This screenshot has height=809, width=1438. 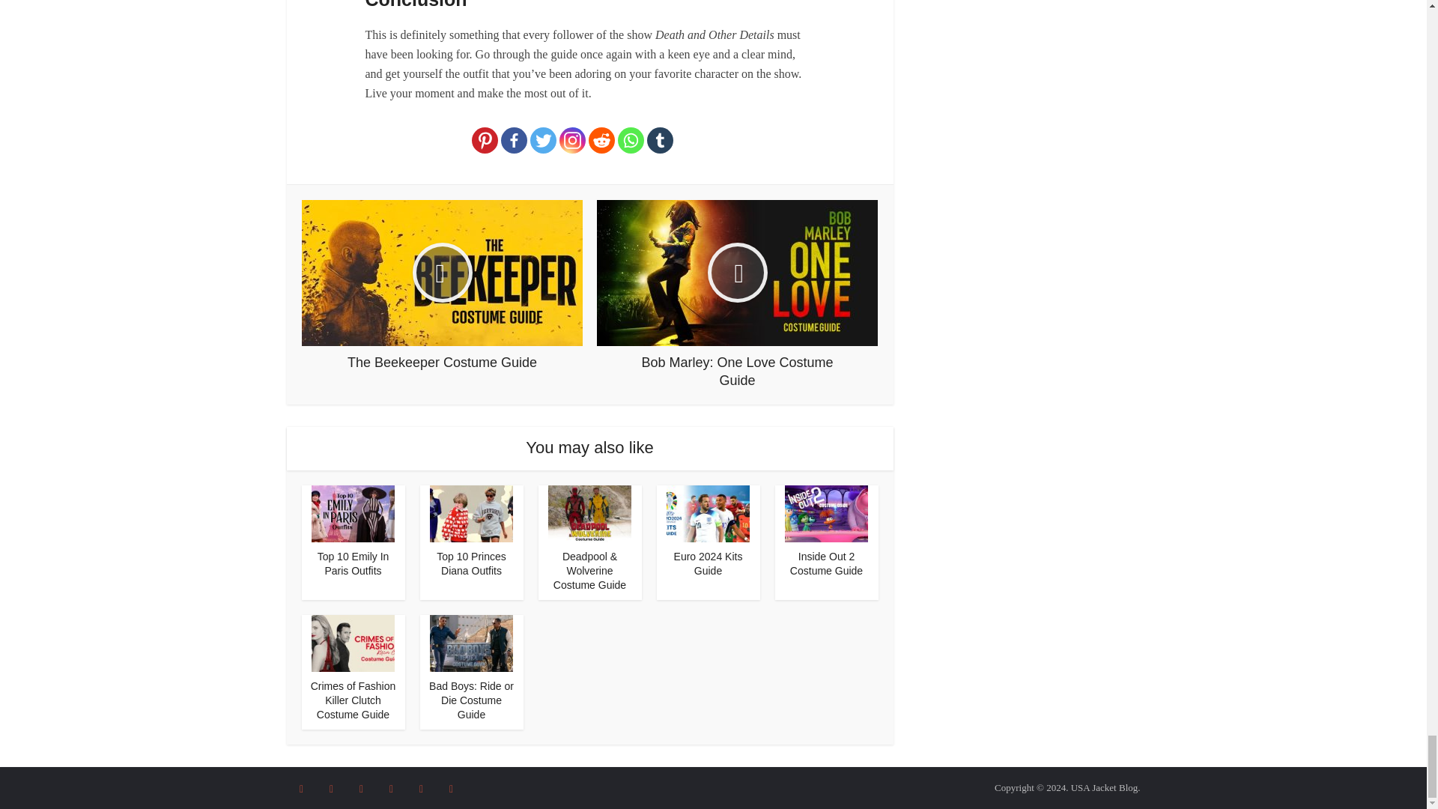 What do you see at coordinates (353, 512) in the screenshot?
I see `Top 10 Emily In Paris Outfits` at bounding box center [353, 512].